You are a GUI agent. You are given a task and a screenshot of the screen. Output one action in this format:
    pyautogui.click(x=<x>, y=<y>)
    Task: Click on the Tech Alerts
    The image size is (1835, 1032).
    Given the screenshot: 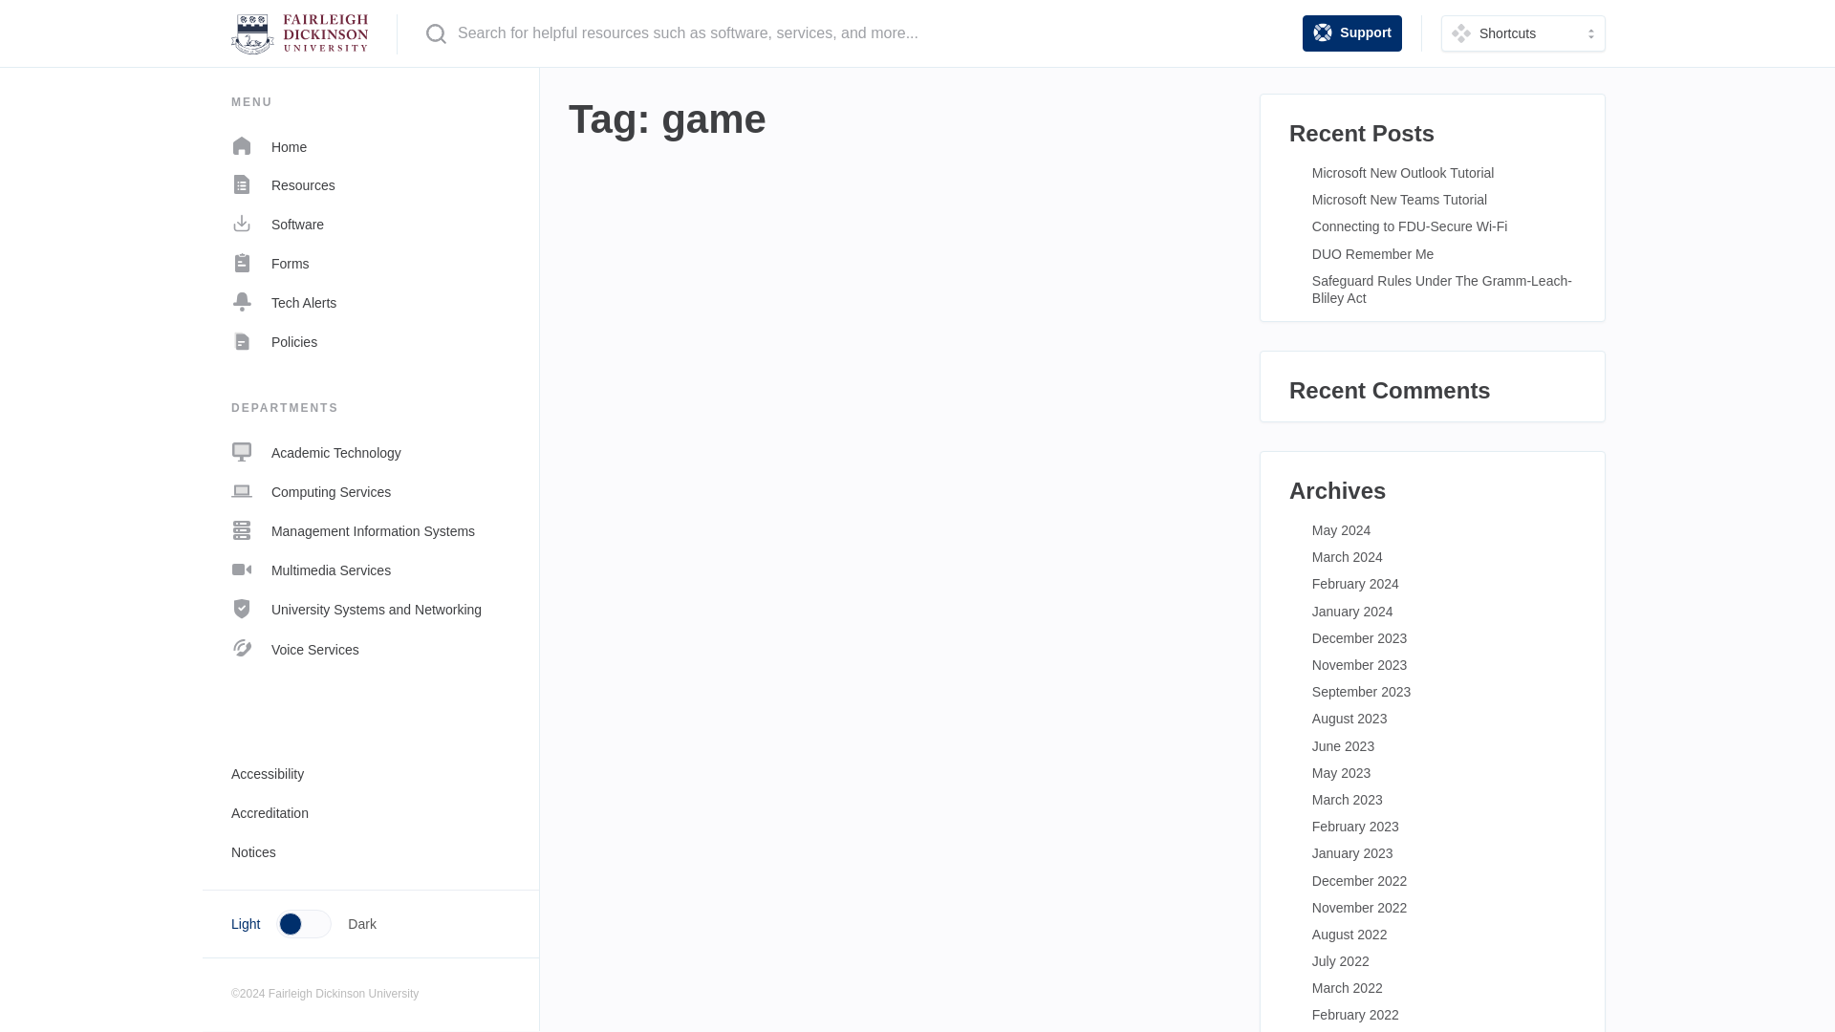 What is the action you would take?
    pyautogui.click(x=371, y=302)
    